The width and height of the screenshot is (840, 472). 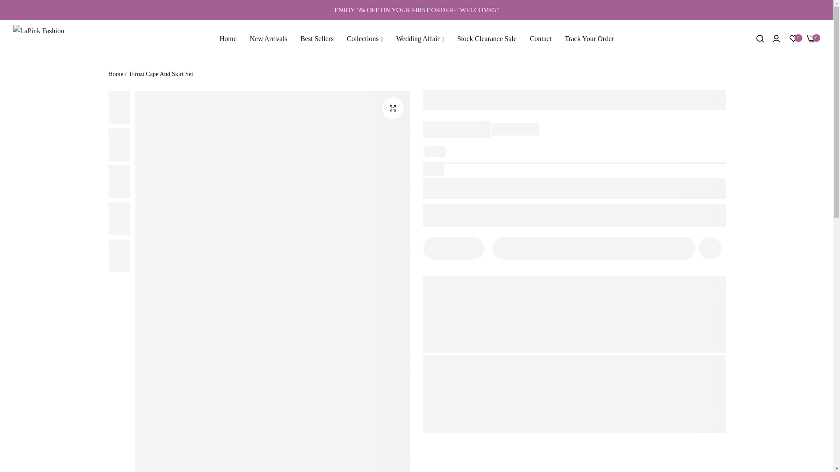 I want to click on Minus, so click(x=434, y=248).